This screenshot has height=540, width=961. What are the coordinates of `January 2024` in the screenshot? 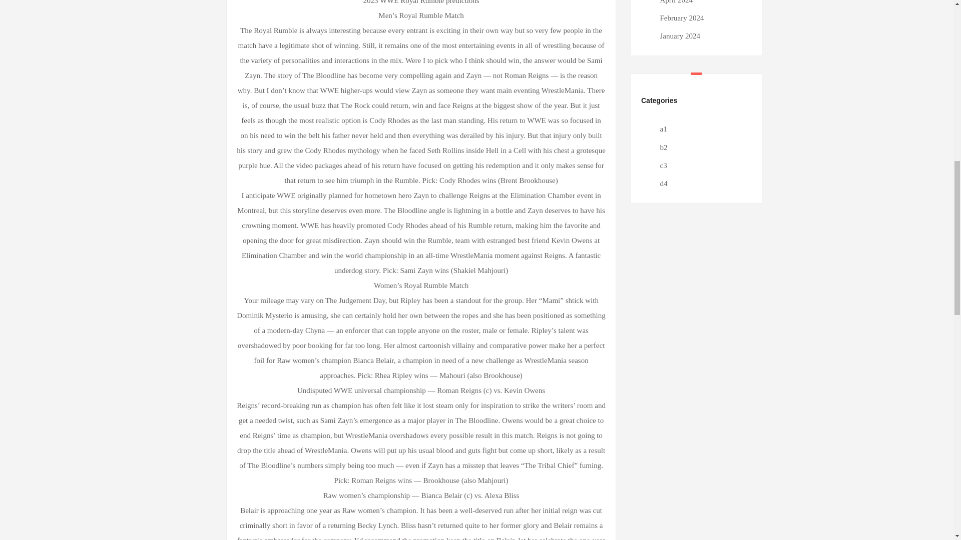 It's located at (679, 35).